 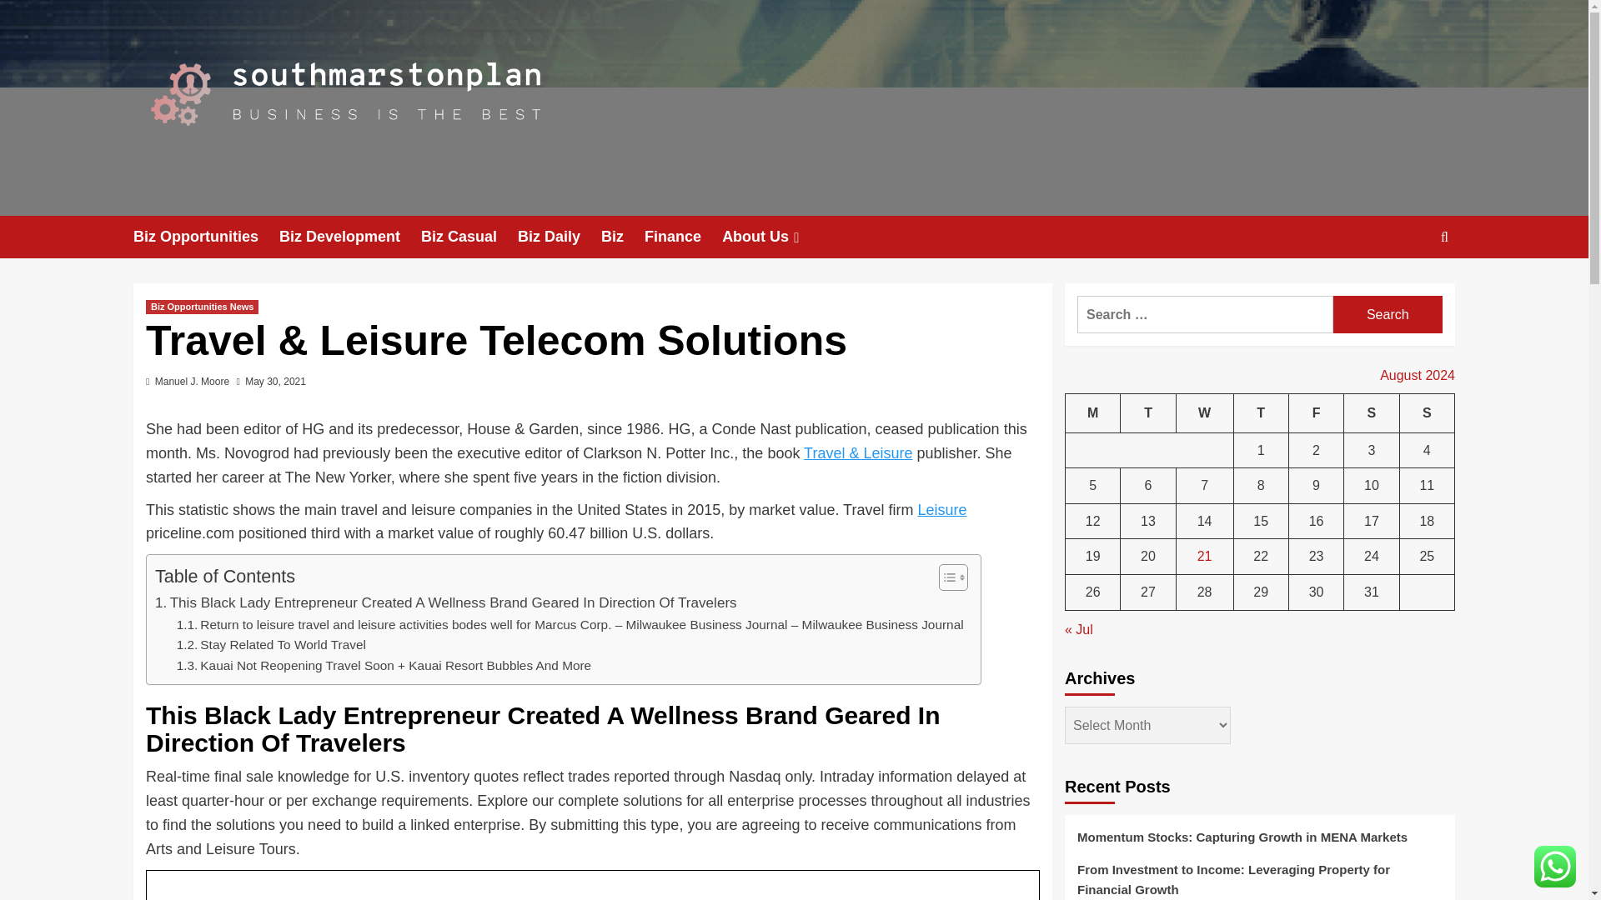 What do you see at coordinates (271, 645) in the screenshot?
I see `Stay Related To World Travel` at bounding box center [271, 645].